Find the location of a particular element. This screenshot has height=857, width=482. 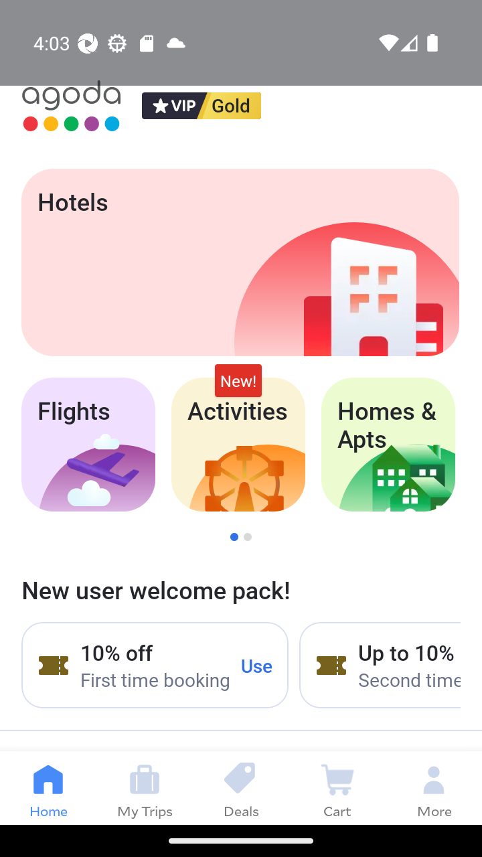

Use is located at coordinates (257, 665).